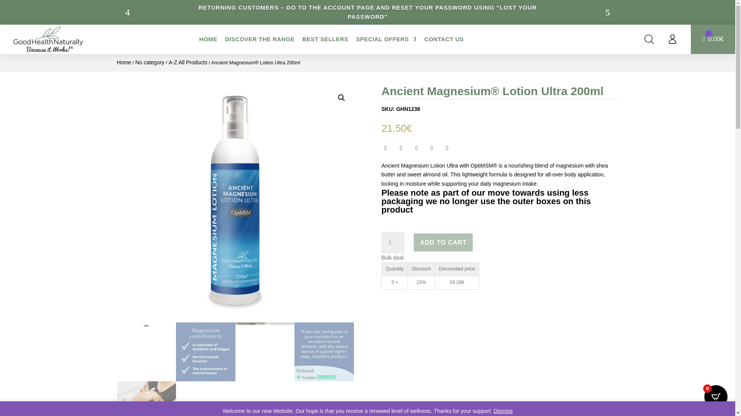  What do you see at coordinates (672, 39) in the screenshot?
I see `user-account` at bounding box center [672, 39].